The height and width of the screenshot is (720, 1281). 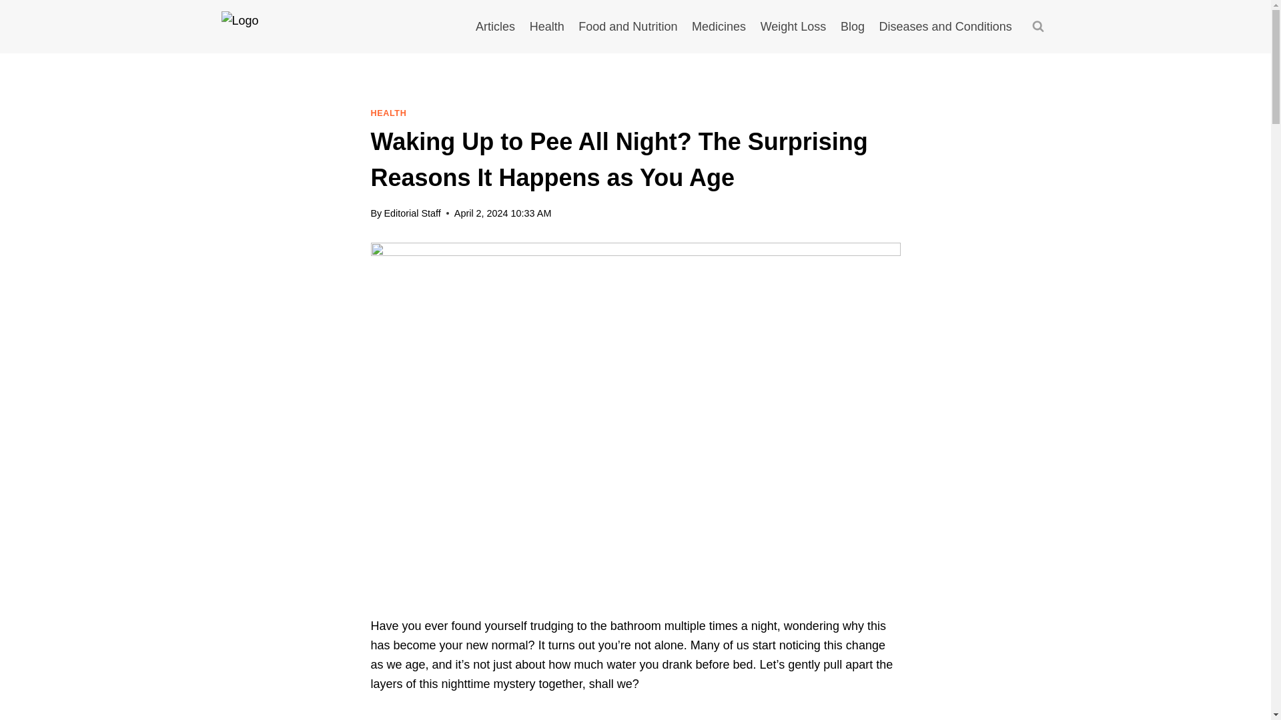 What do you see at coordinates (718, 27) in the screenshot?
I see `Medicines` at bounding box center [718, 27].